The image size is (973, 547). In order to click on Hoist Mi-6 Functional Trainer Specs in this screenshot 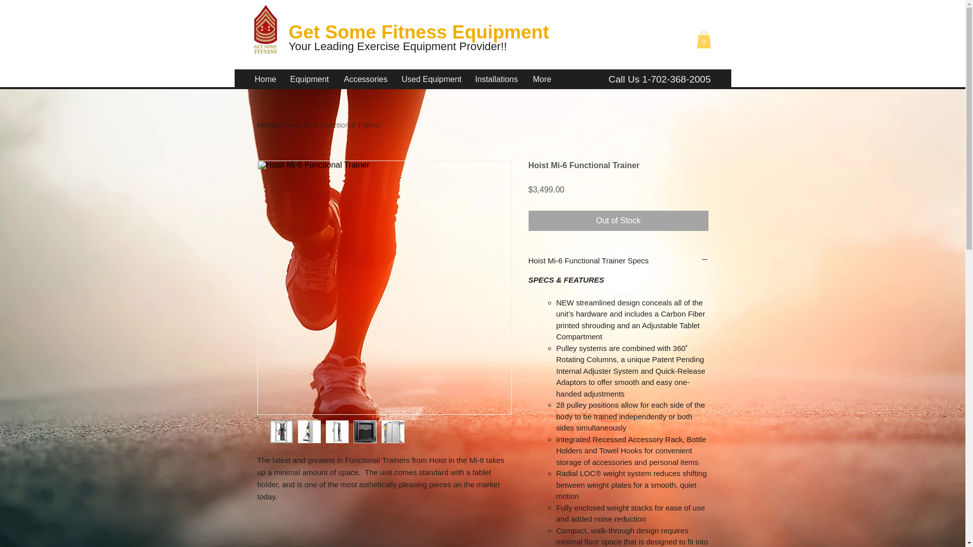, I will do `click(618, 260)`.